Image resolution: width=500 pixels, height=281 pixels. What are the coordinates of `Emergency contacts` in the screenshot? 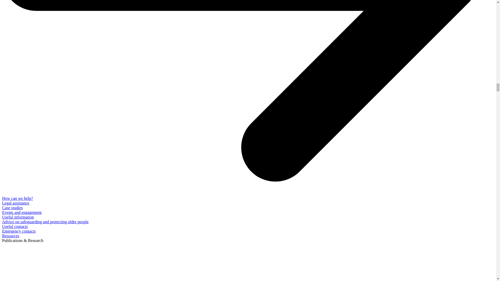 It's located at (19, 231).